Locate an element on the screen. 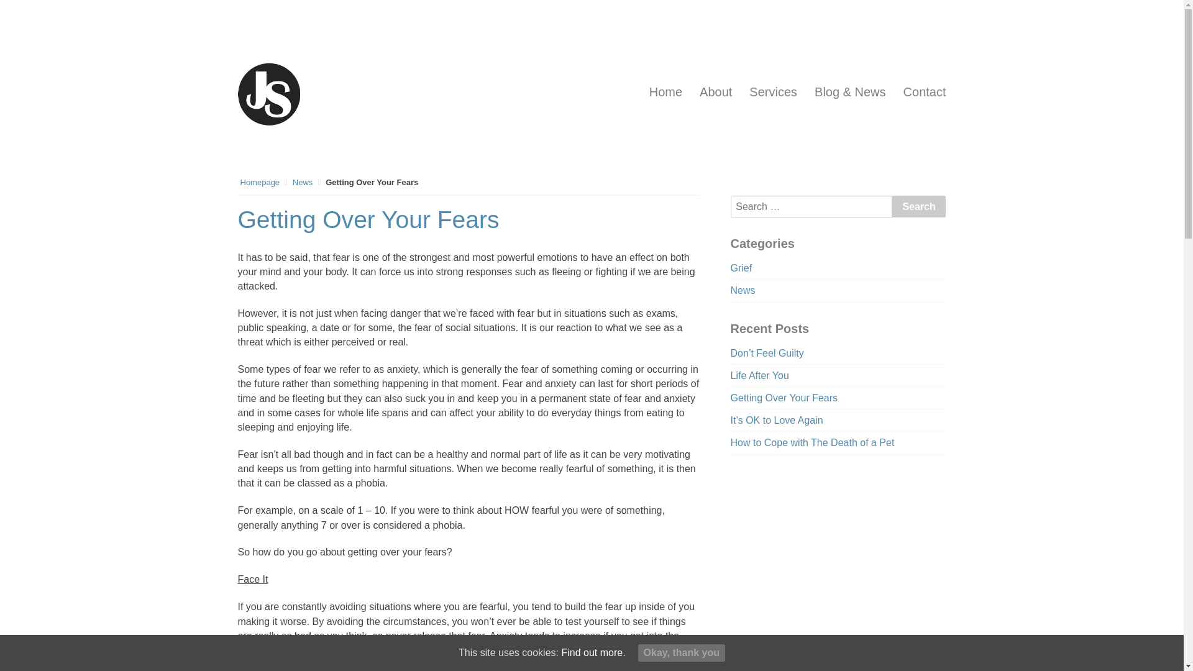  News is located at coordinates (302, 183).